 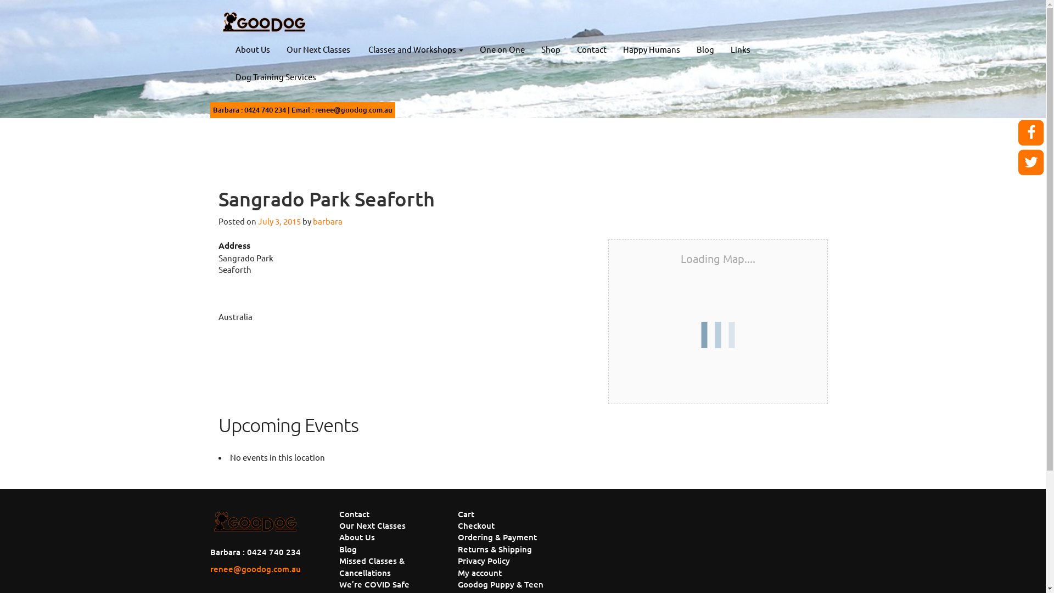 I want to click on Contact, so click(x=355, y=514).